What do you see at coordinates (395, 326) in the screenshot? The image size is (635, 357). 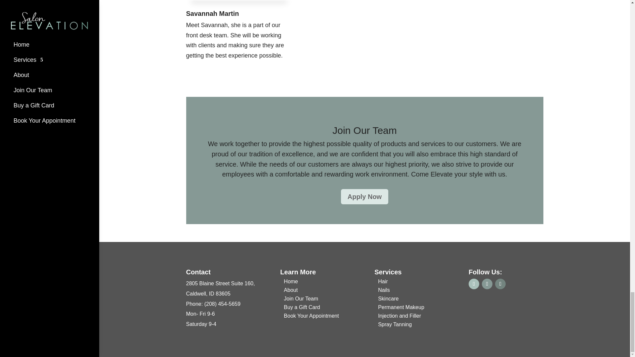 I see `Spray Tanning` at bounding box center [395, 326].